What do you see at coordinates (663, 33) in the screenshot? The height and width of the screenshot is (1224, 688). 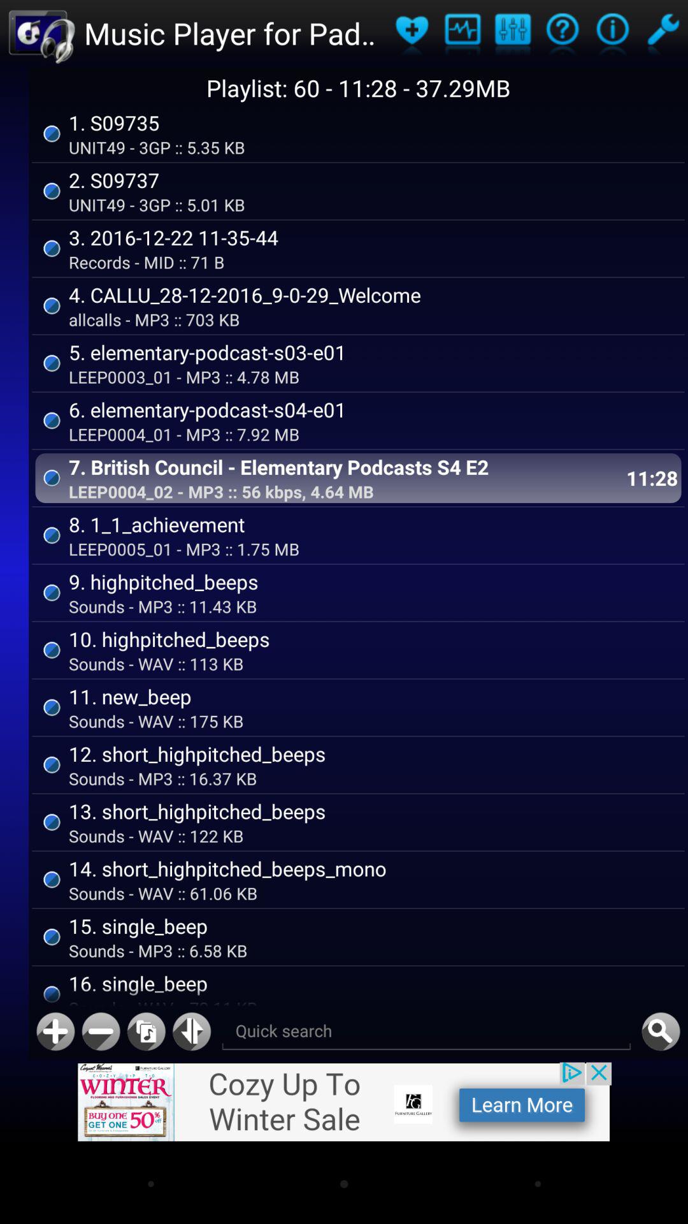 I see `toggle setting option` at bounding box center [663, 33].